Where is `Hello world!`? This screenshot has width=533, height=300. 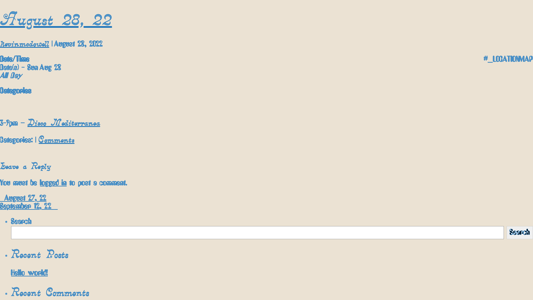
Hello world! is located at coordinates (29, 273).